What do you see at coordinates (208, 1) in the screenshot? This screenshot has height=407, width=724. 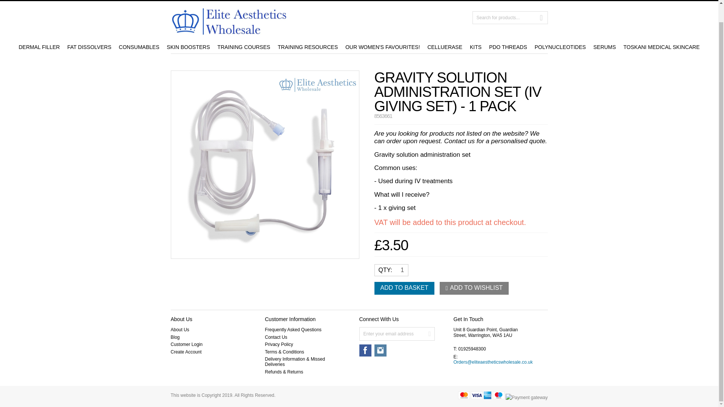 I see `CONTACT US` at bounding box center [208, 1].